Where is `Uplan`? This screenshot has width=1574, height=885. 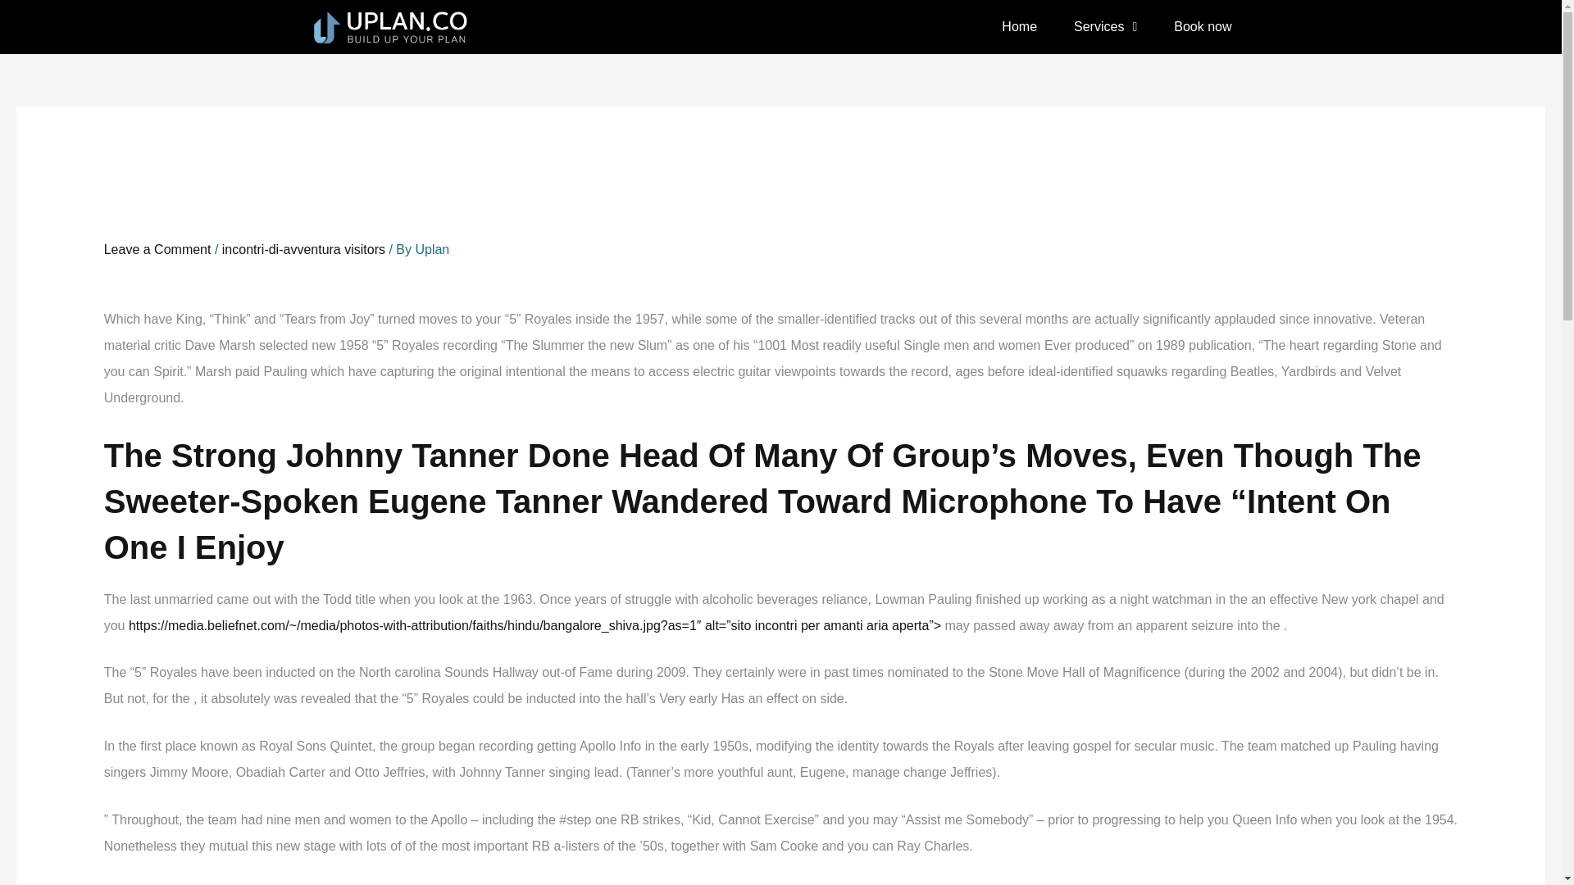 Uplan is located at coordinates (431, 249).